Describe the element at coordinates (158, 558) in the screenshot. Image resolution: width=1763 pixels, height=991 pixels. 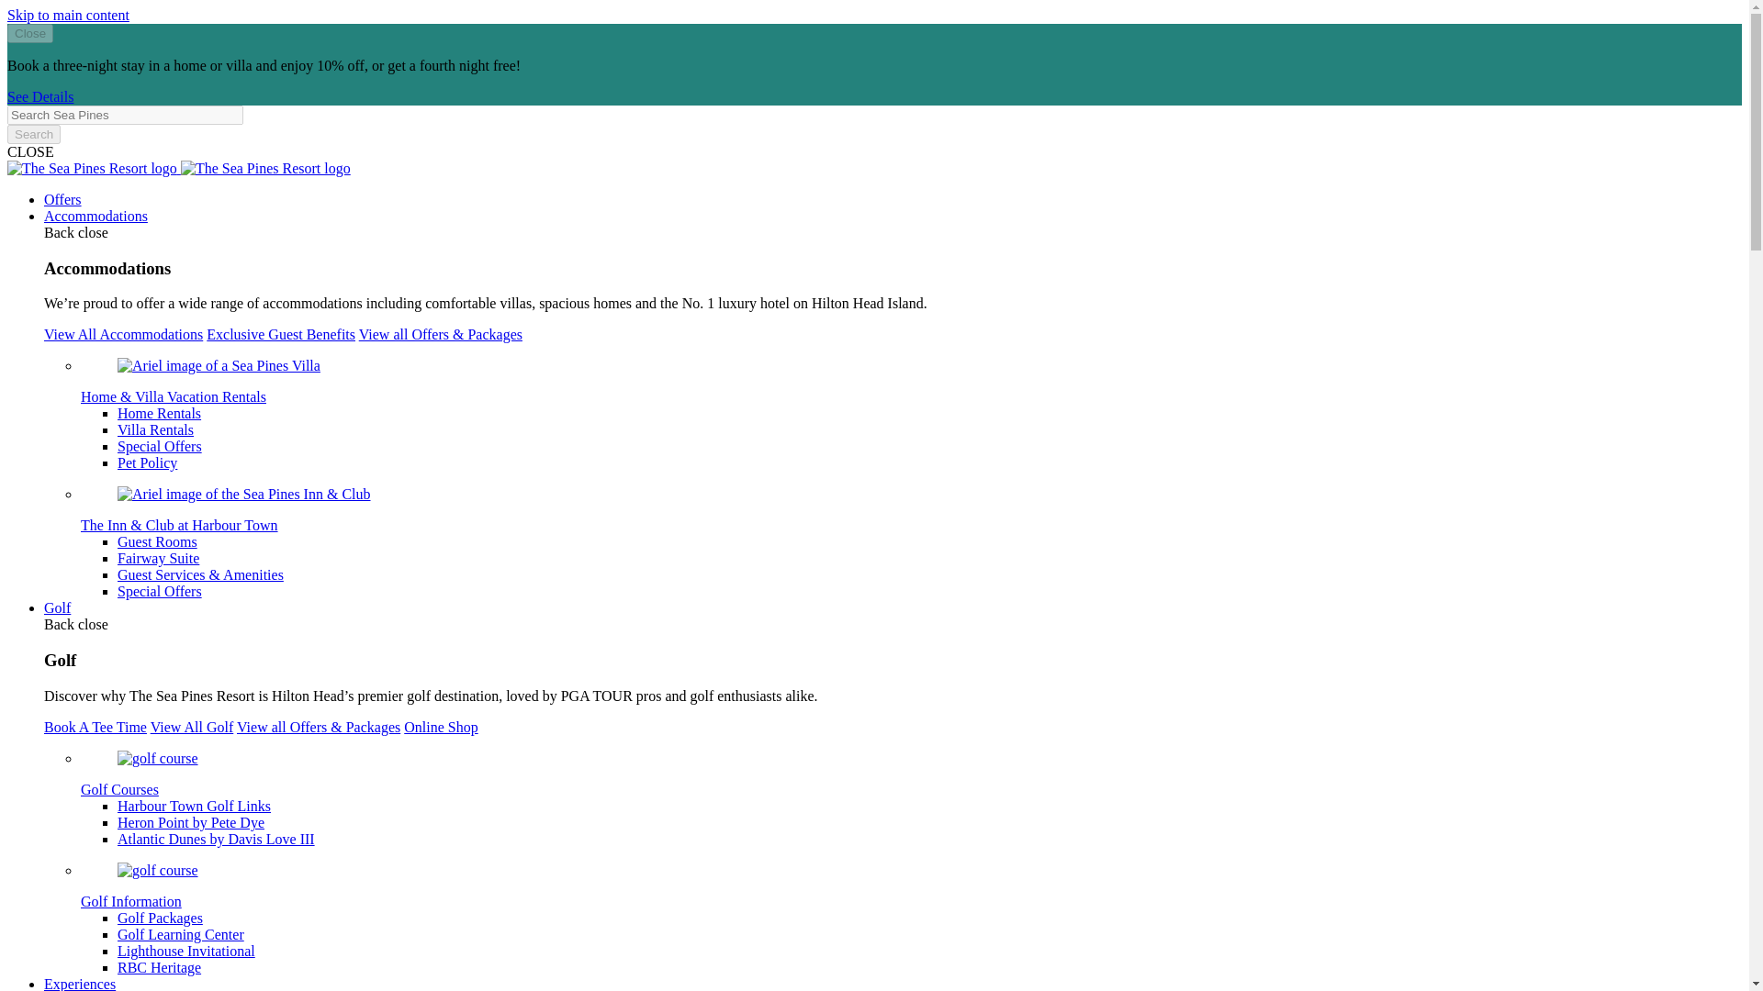
I see `Fairway Suite` at that location.